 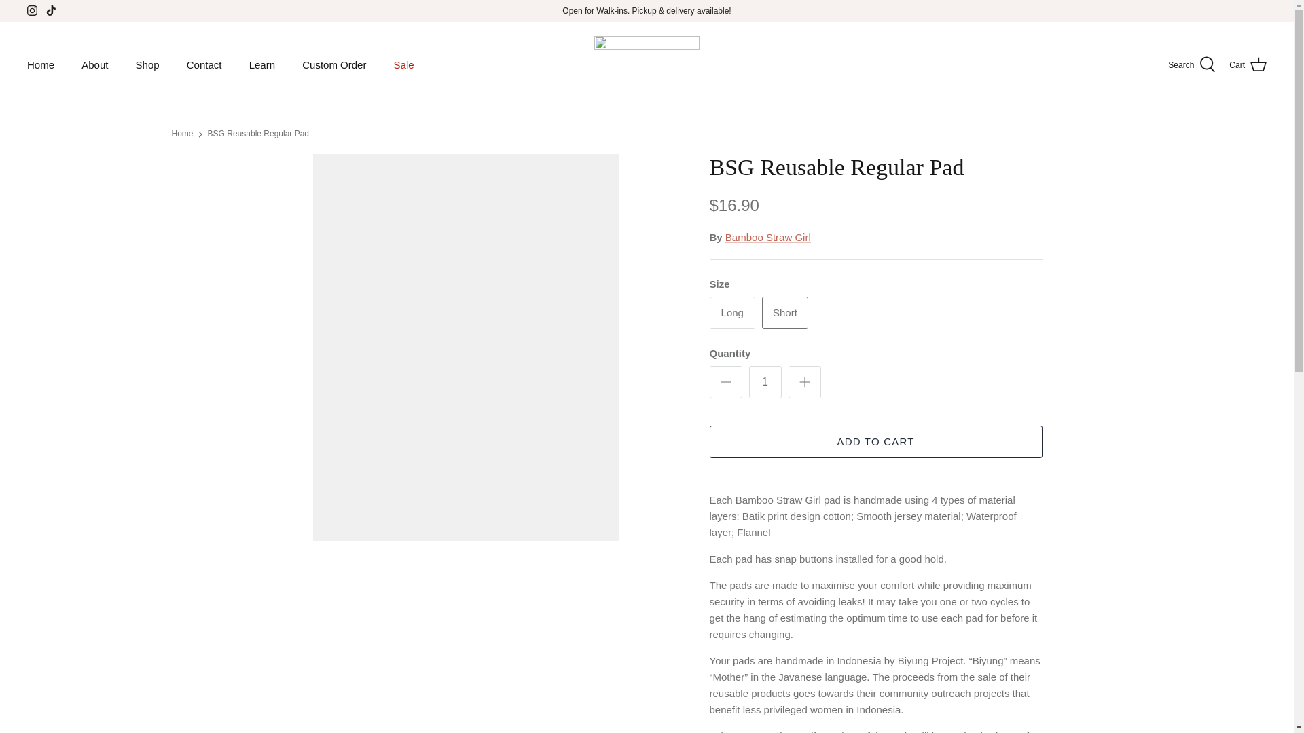 What do you see at coordinates (765, 381) in the screenshot?
I see `1` at bounding box center [765, 381].